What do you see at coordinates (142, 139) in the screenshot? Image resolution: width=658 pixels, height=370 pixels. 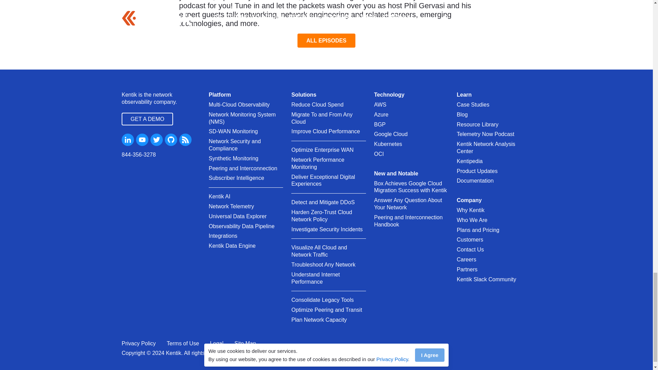 I see `Youtube` at bounding box center [142, 139].